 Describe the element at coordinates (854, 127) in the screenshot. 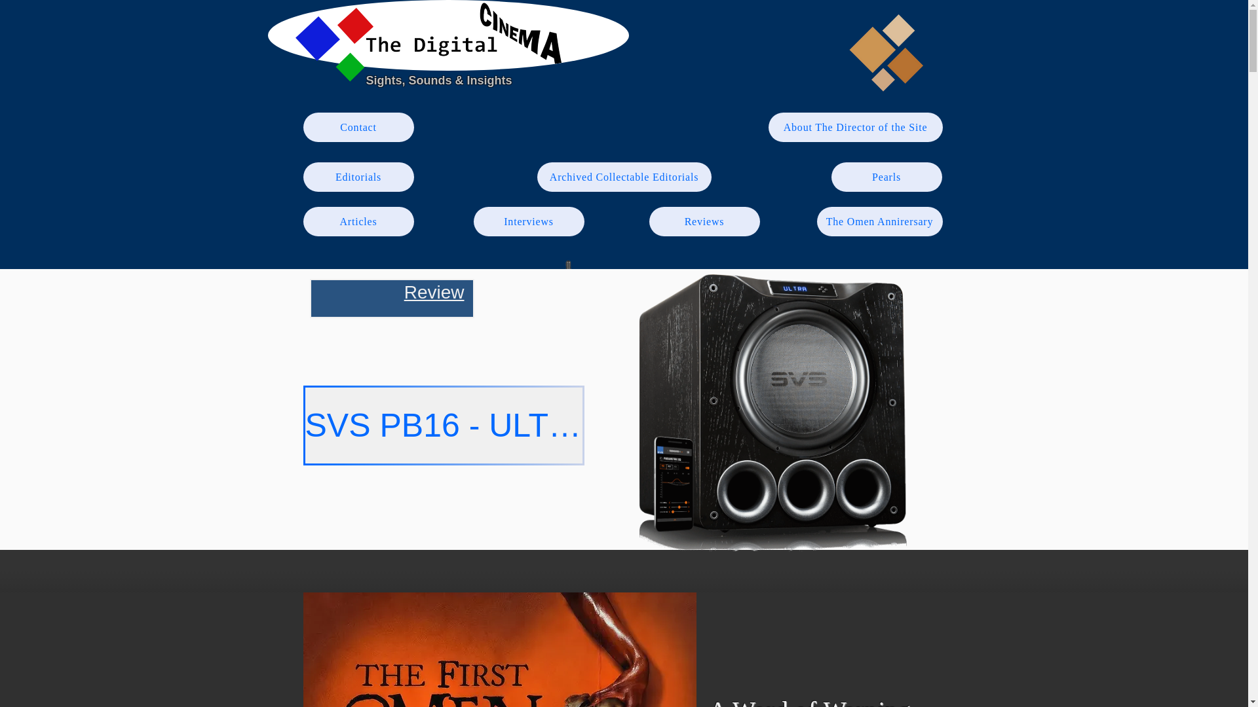

I see `About The Director of the Site` at that location.